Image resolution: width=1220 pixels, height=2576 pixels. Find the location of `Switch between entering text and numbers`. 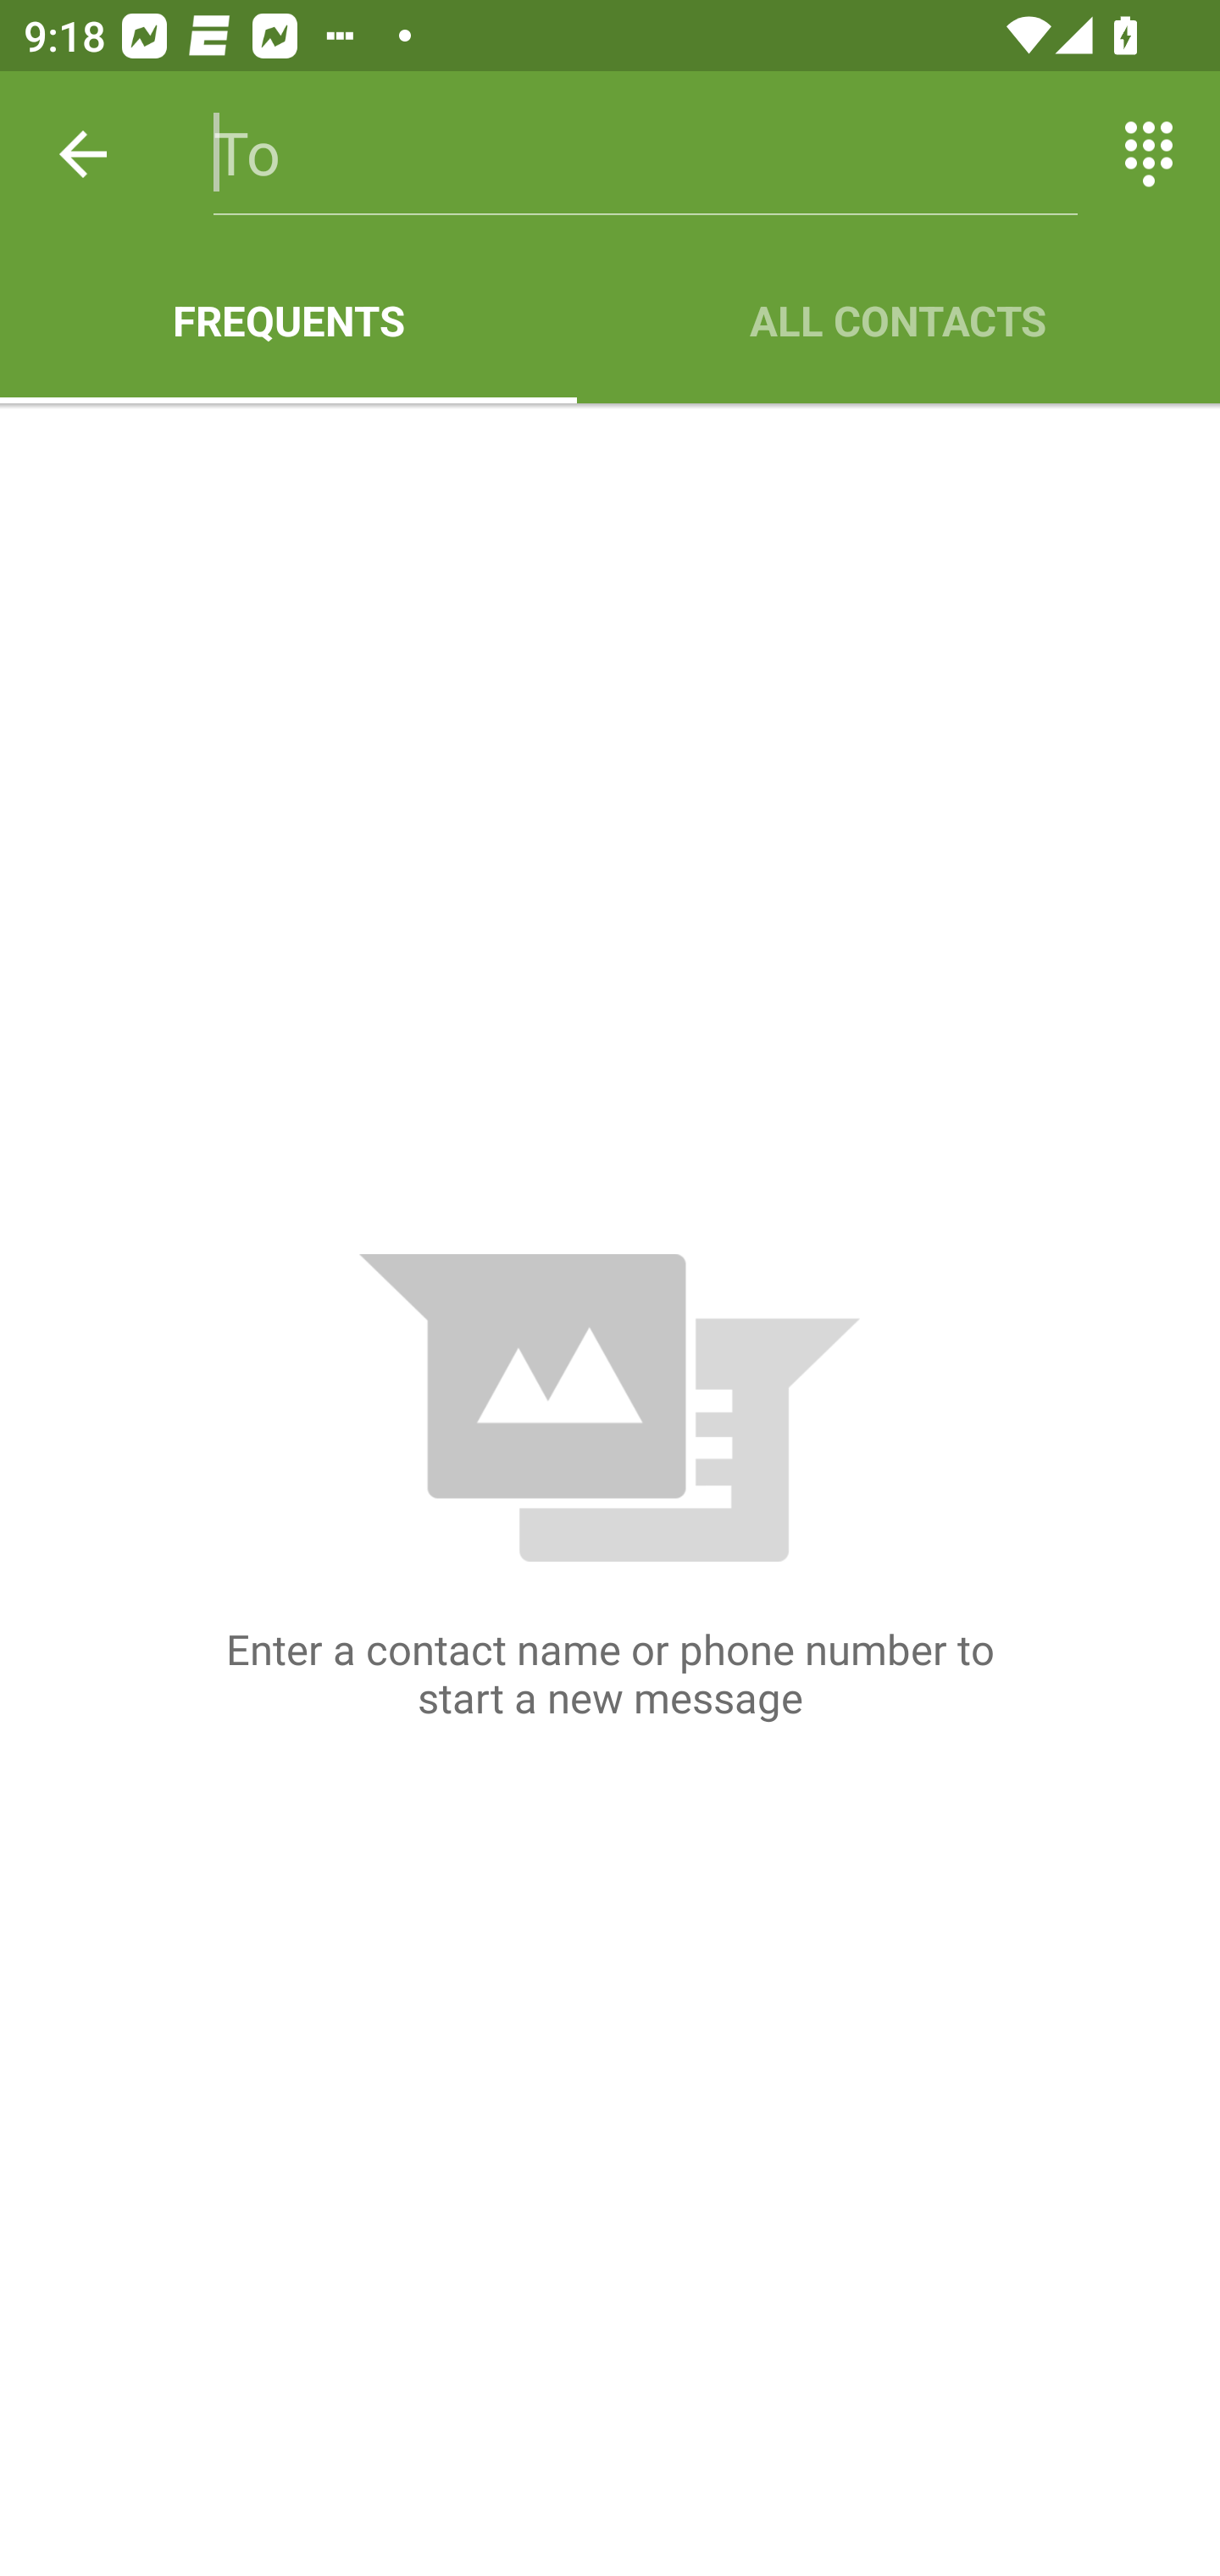

Switch between entering text and numbers is located at coordinates (1149, 154).